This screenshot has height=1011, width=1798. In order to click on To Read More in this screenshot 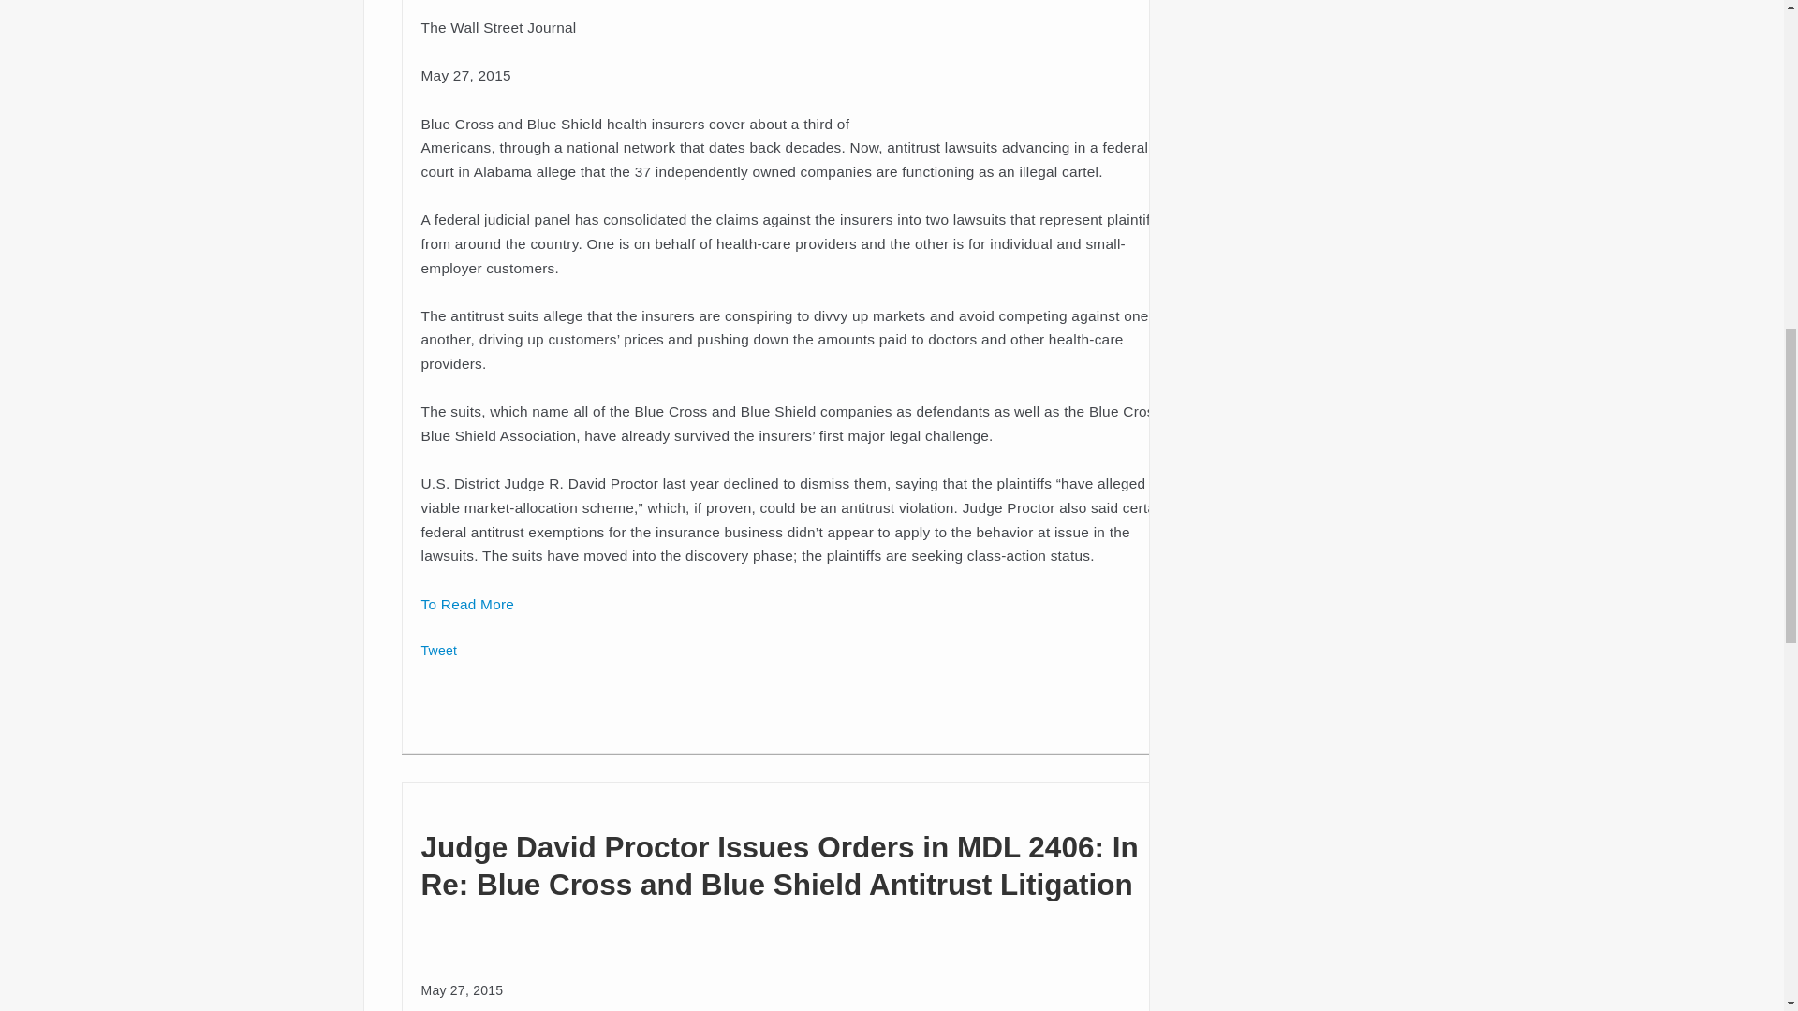, I will do `click(467, 605)`.